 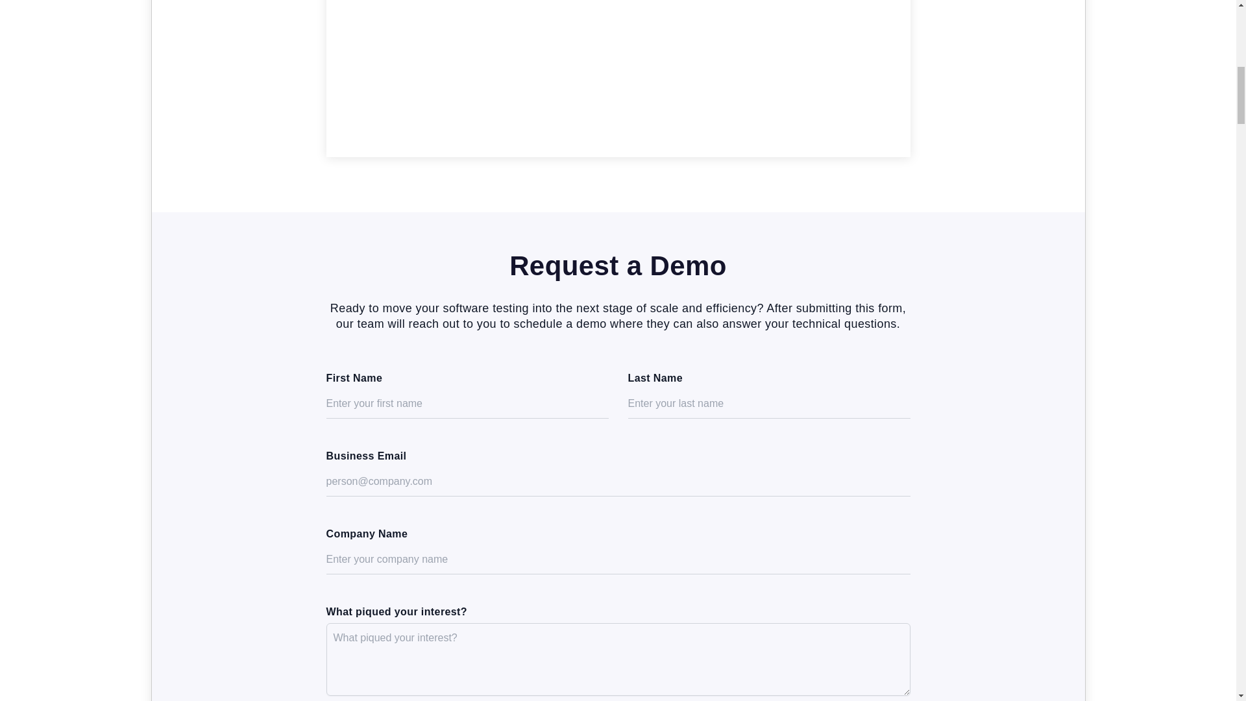 What do you see at coordinates (617, 78) in the screenshot?
I see `YouTube video player` at bounding box center [617, 78].